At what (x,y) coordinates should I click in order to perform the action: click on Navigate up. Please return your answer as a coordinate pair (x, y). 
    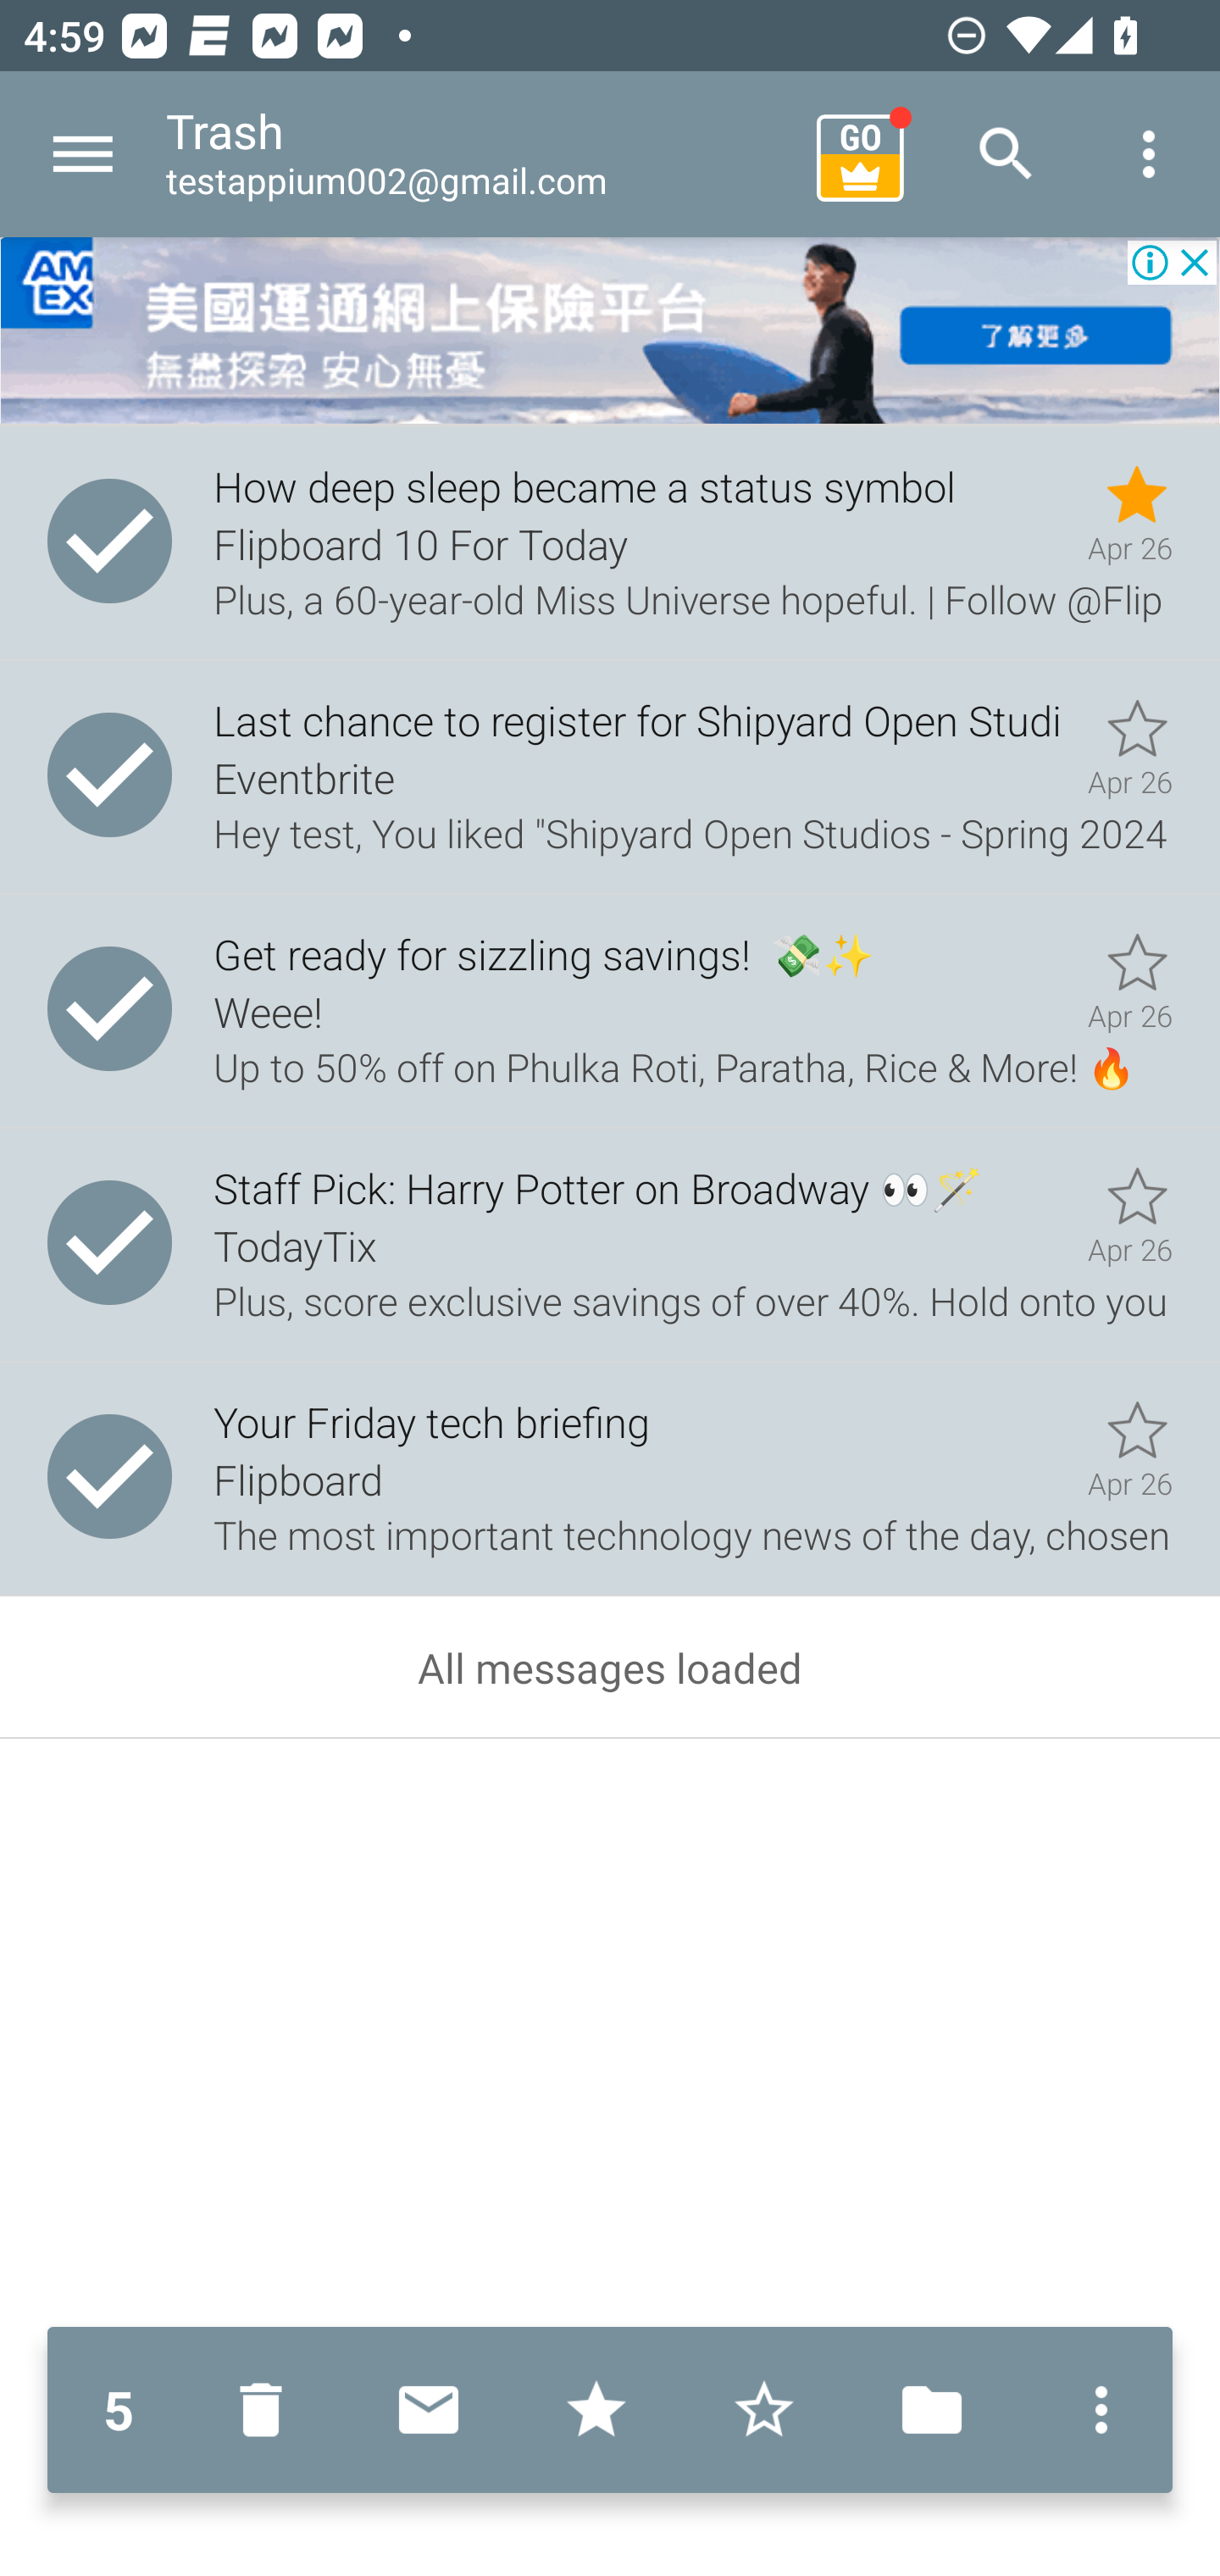
    Looking at the image, I should click on (83, 154).